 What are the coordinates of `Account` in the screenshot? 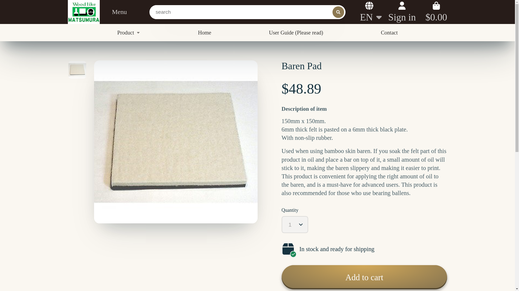 It's located at (402, 12).